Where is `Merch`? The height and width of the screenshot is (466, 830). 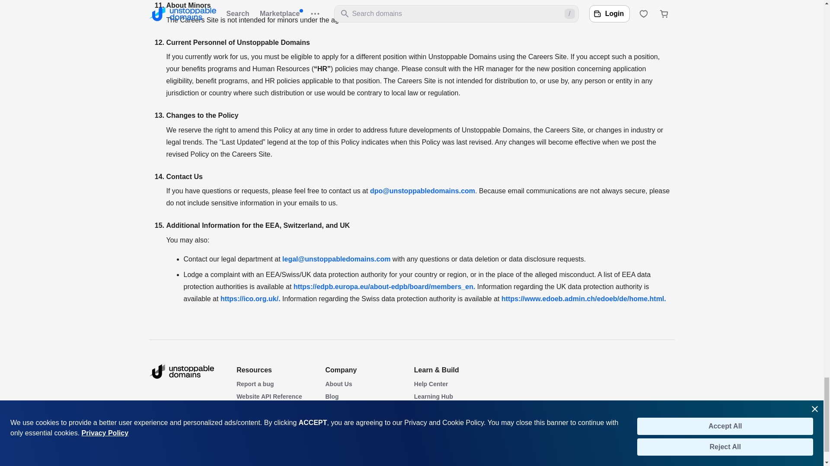 Merch is located at coordinates (245, 447).